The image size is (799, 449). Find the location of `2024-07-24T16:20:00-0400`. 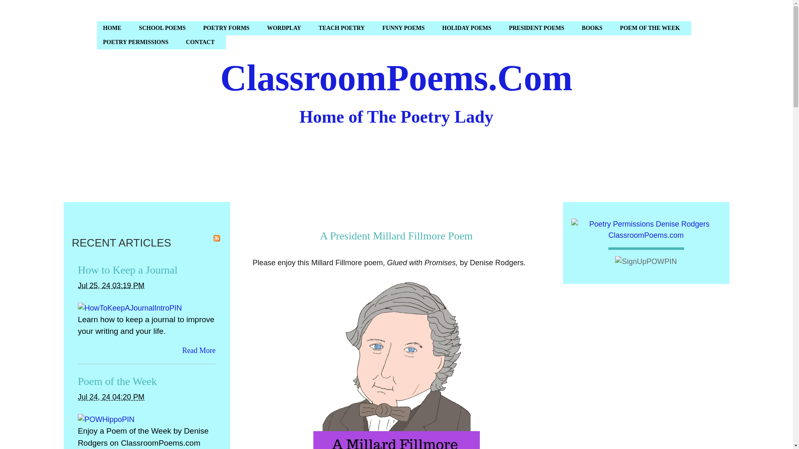

2024-07-24T16:20:00-0400 is located at coordinates (111, 397).